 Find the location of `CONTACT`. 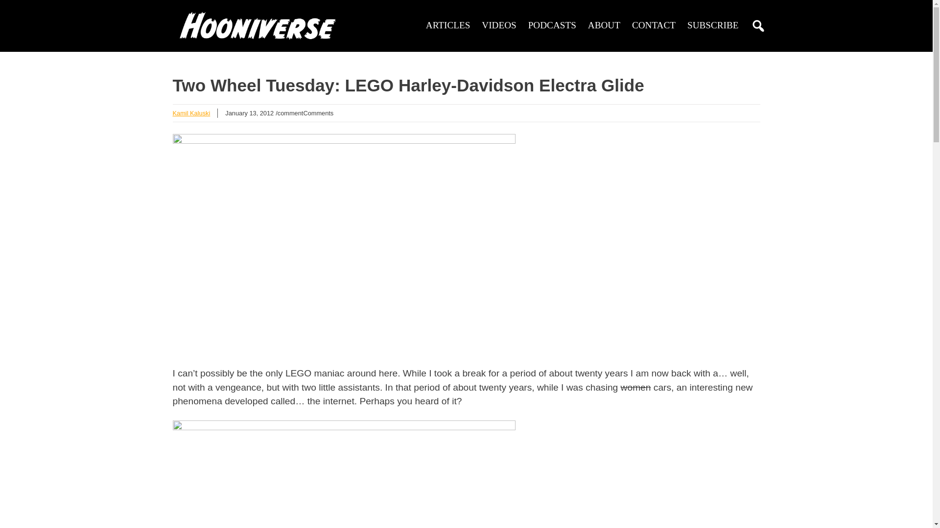

CONTACT is located at coordinates (654, 25).